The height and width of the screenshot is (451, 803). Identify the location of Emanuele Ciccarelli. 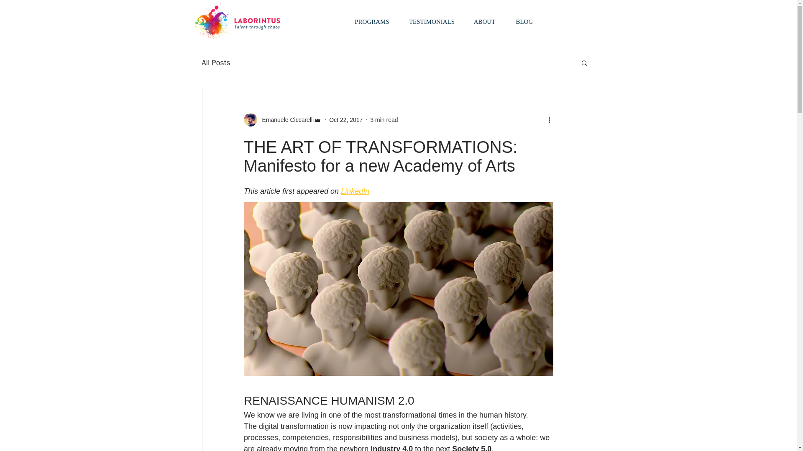
(282, 120).